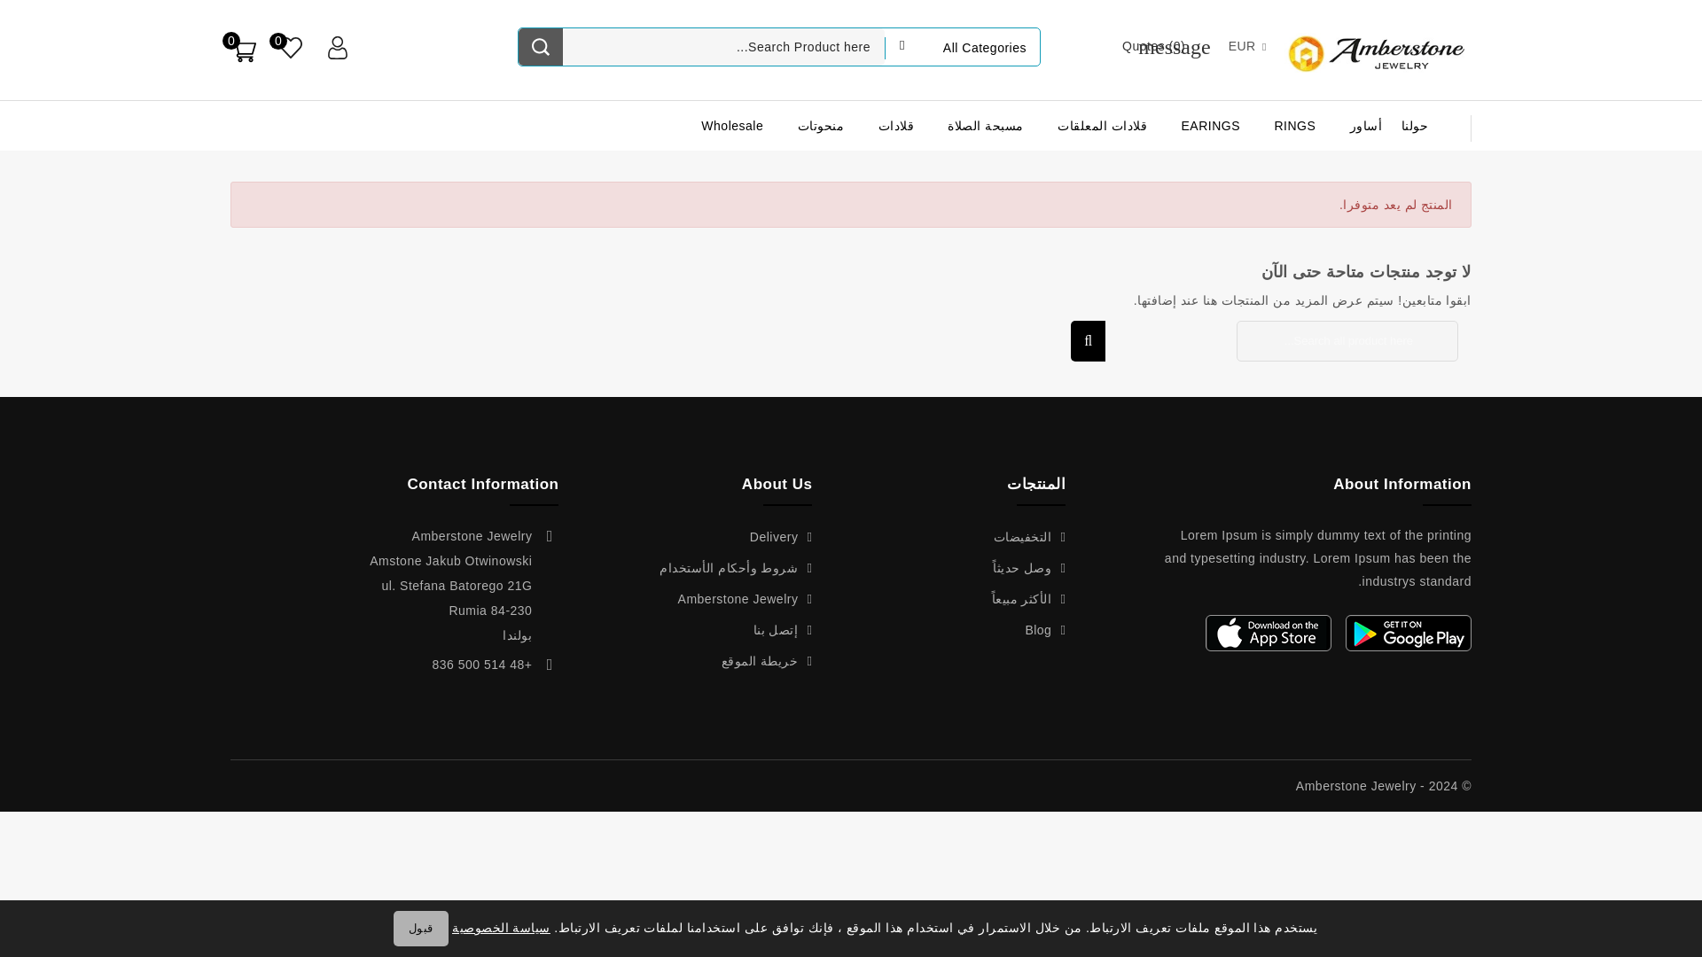 This screenshot has width=1702, height=957. Describe the element at coordinates (782, 537) in the screenshot. I see `Our terms and conditions of delivery` at that location.